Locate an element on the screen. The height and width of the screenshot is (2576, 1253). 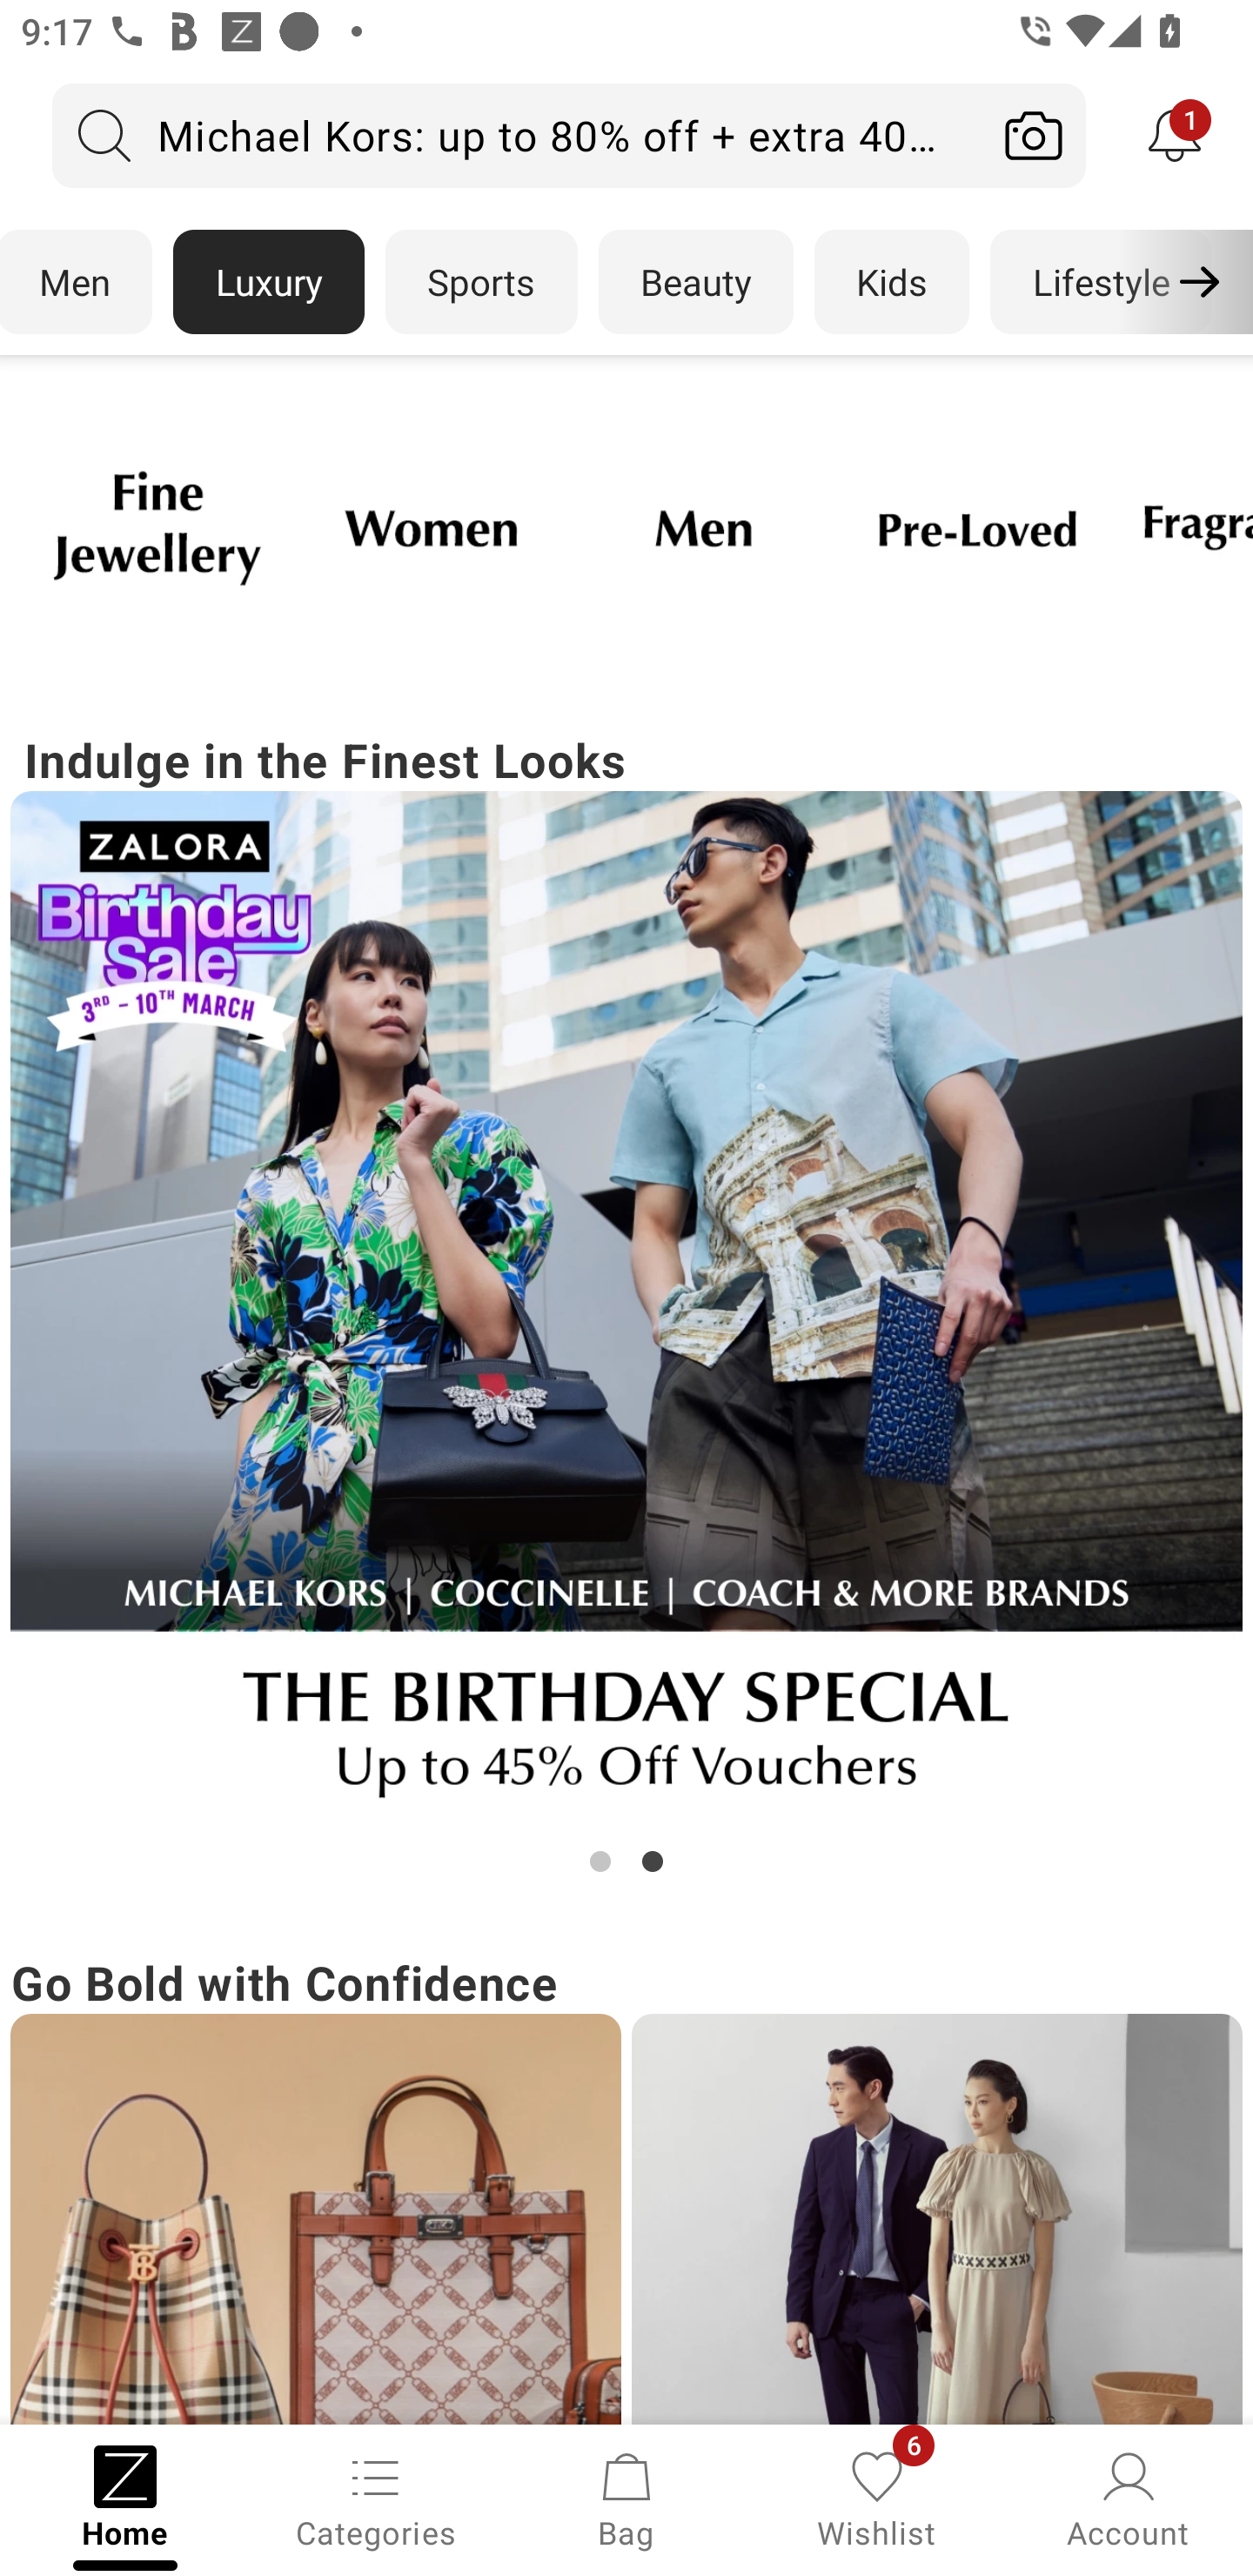
Lifestyle is located at coordinates (1100, 282).